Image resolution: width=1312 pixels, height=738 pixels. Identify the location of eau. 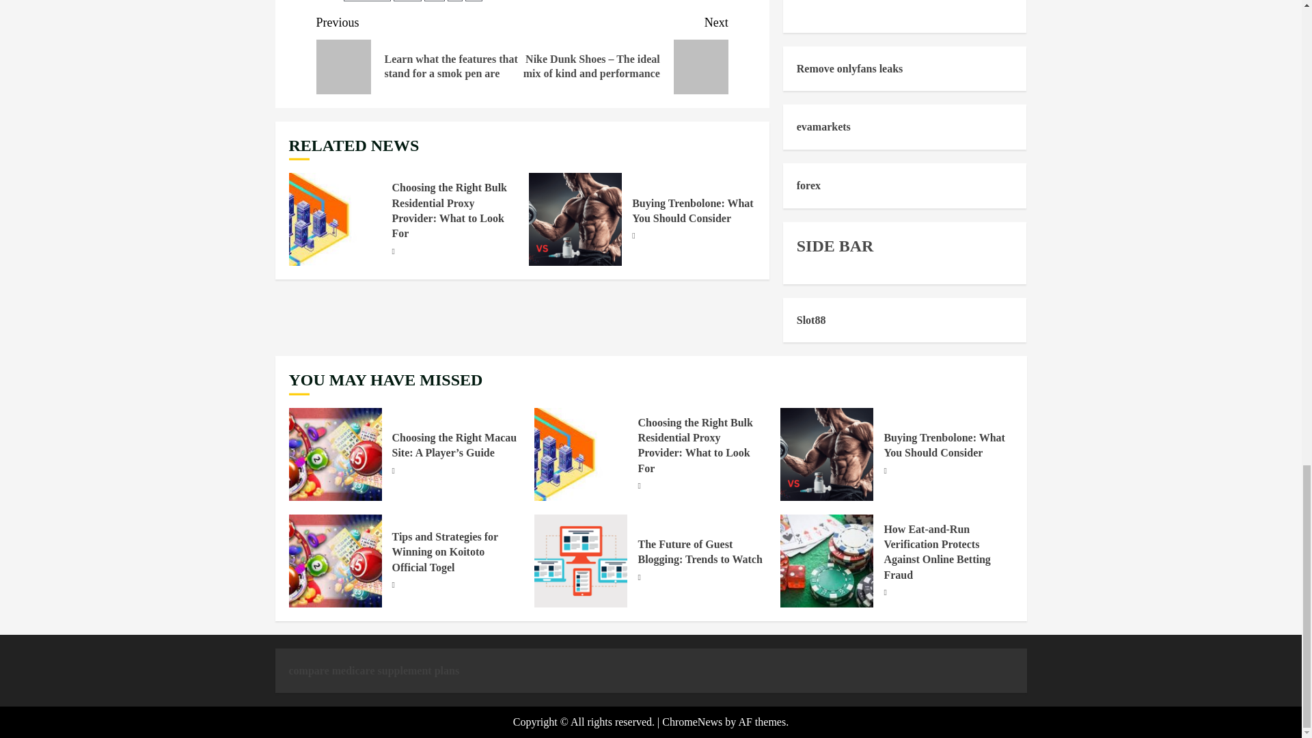
(434, 1).